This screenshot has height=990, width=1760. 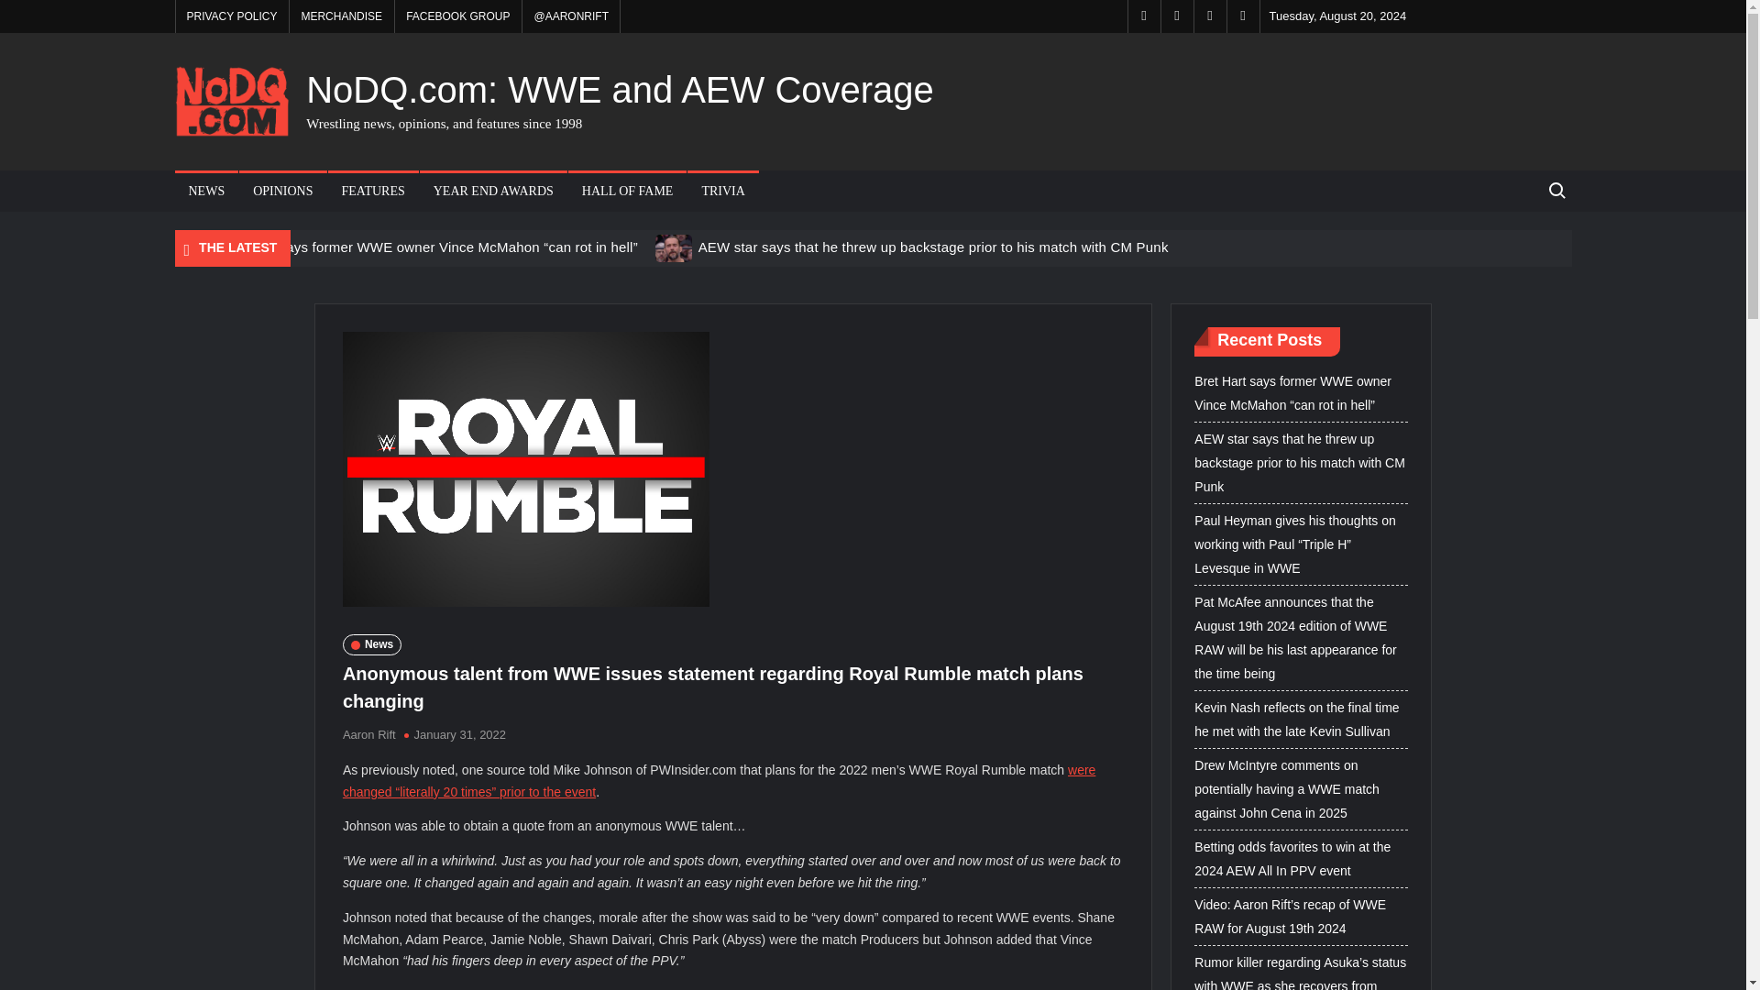 I want to click on PRIVACY POLICY, so click(x=232, y=16).